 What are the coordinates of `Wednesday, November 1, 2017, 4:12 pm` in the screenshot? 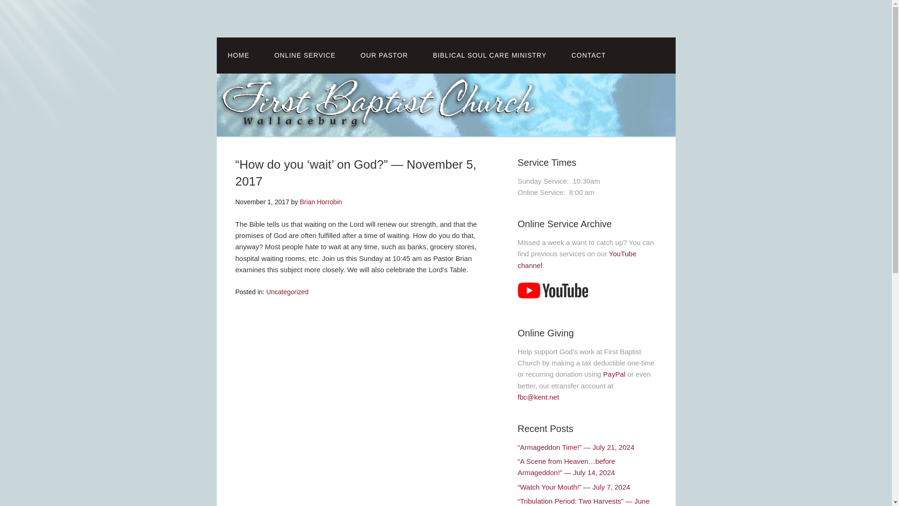 It's located at (261, 201).